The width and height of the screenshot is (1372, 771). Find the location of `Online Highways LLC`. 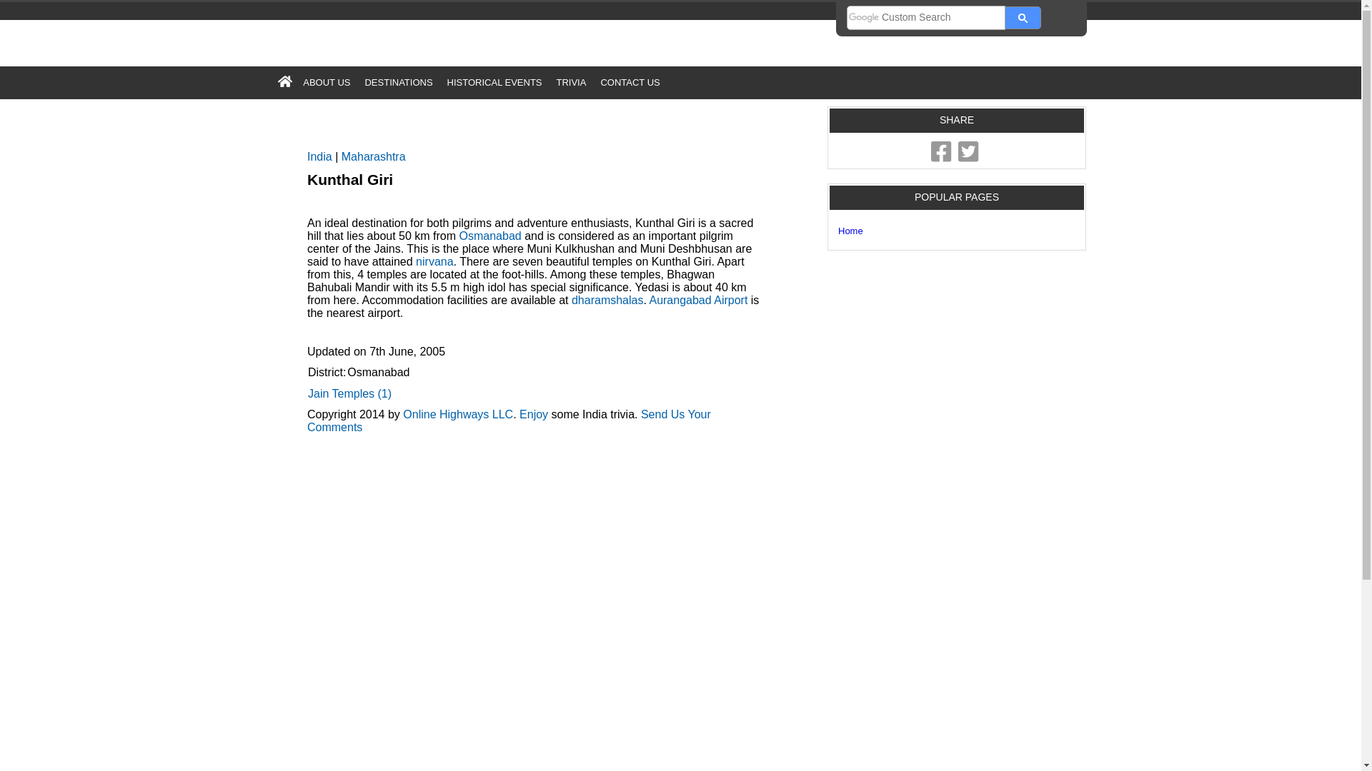

Online Highways LLC is located at coordinates (458, 414).